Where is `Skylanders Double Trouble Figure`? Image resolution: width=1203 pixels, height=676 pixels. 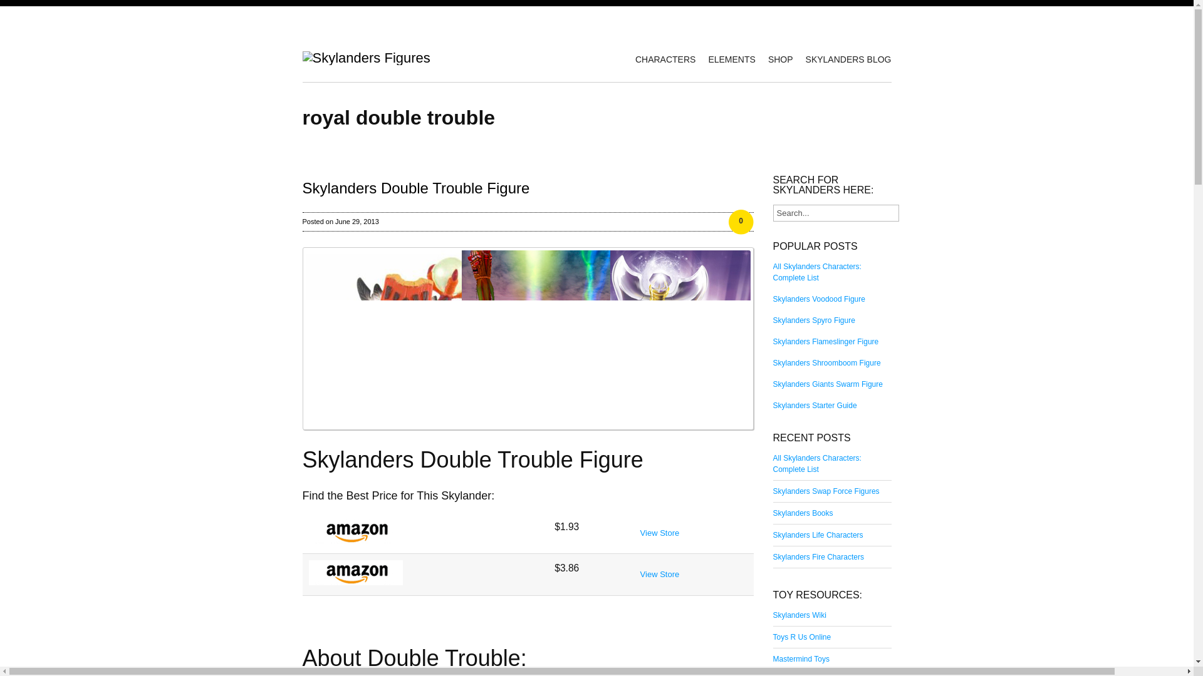
Skylanders Double Trouble Figure is located at coordinates (415, 188).